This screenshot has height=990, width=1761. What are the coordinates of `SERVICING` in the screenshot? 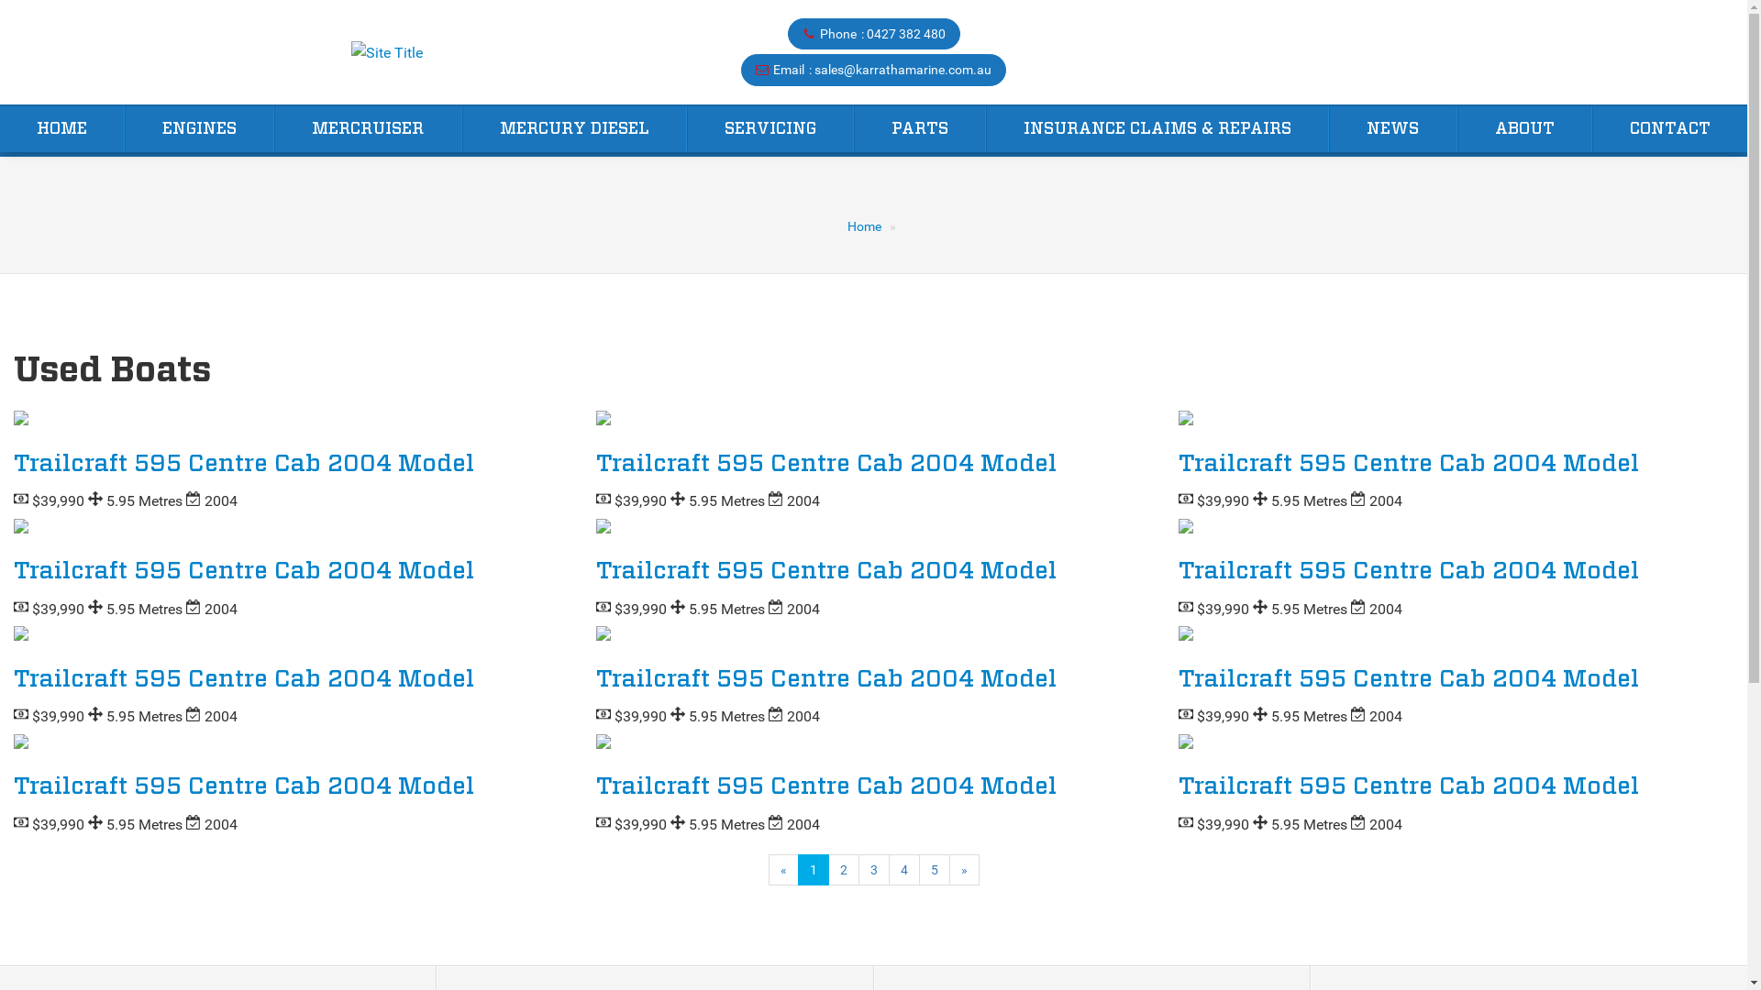 It's located at (770, 129).